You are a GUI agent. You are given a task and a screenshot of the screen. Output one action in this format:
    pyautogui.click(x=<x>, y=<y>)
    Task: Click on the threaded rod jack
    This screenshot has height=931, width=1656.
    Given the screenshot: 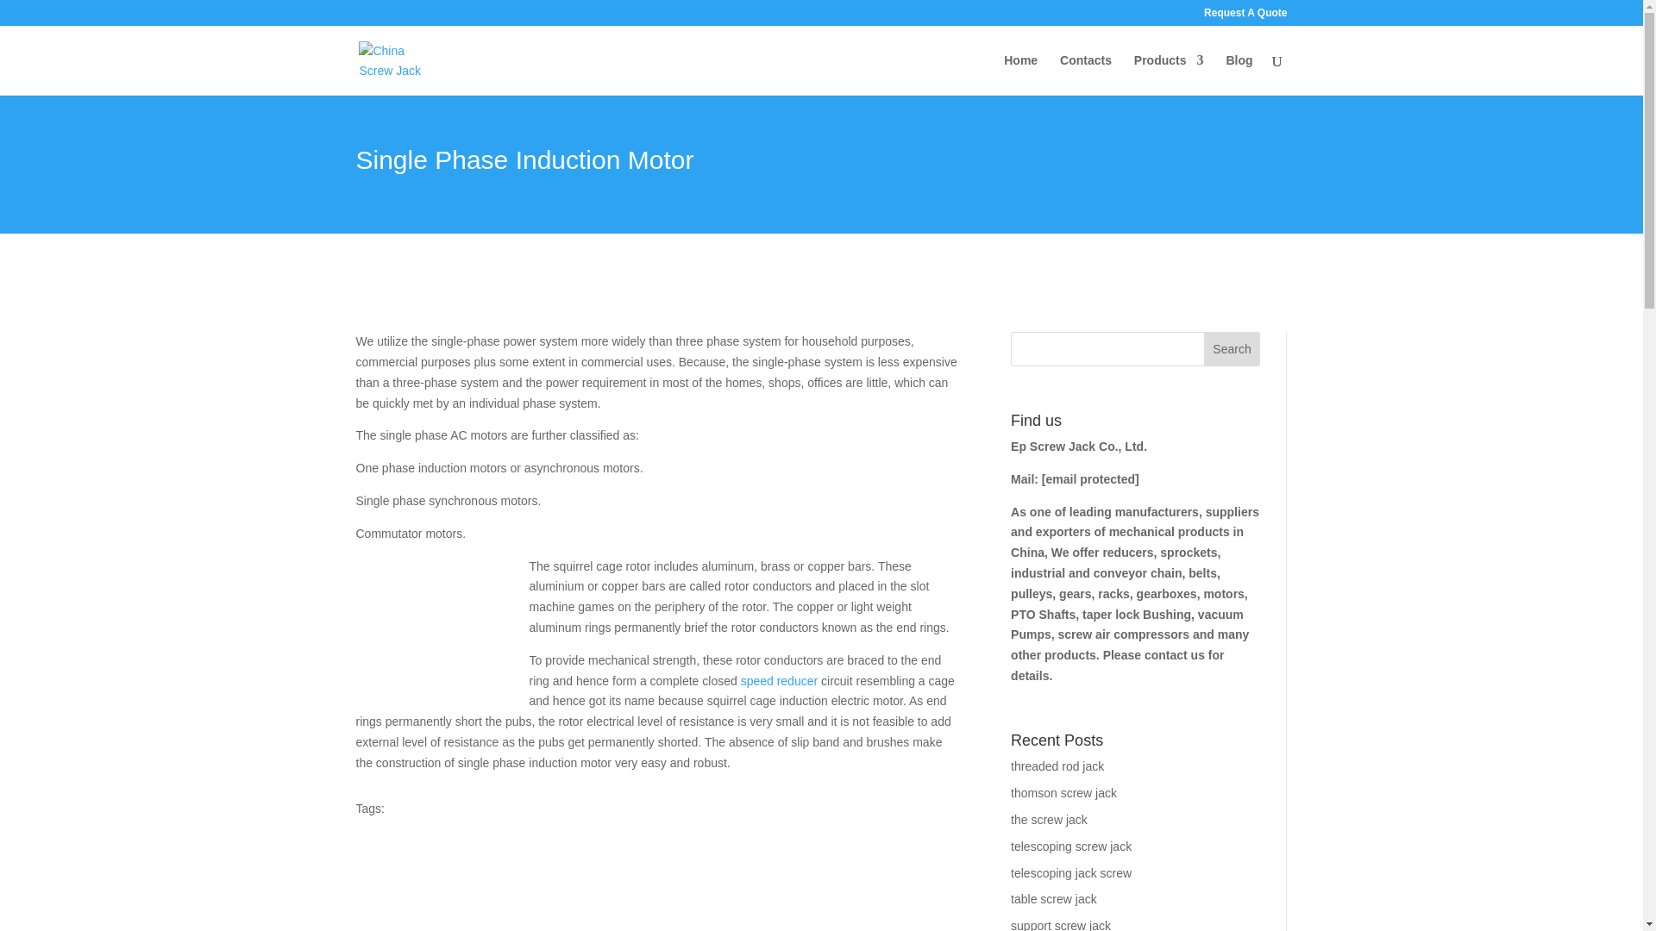 What is the action you would take?
    pyautogui.click(x=1057, y=766)
    